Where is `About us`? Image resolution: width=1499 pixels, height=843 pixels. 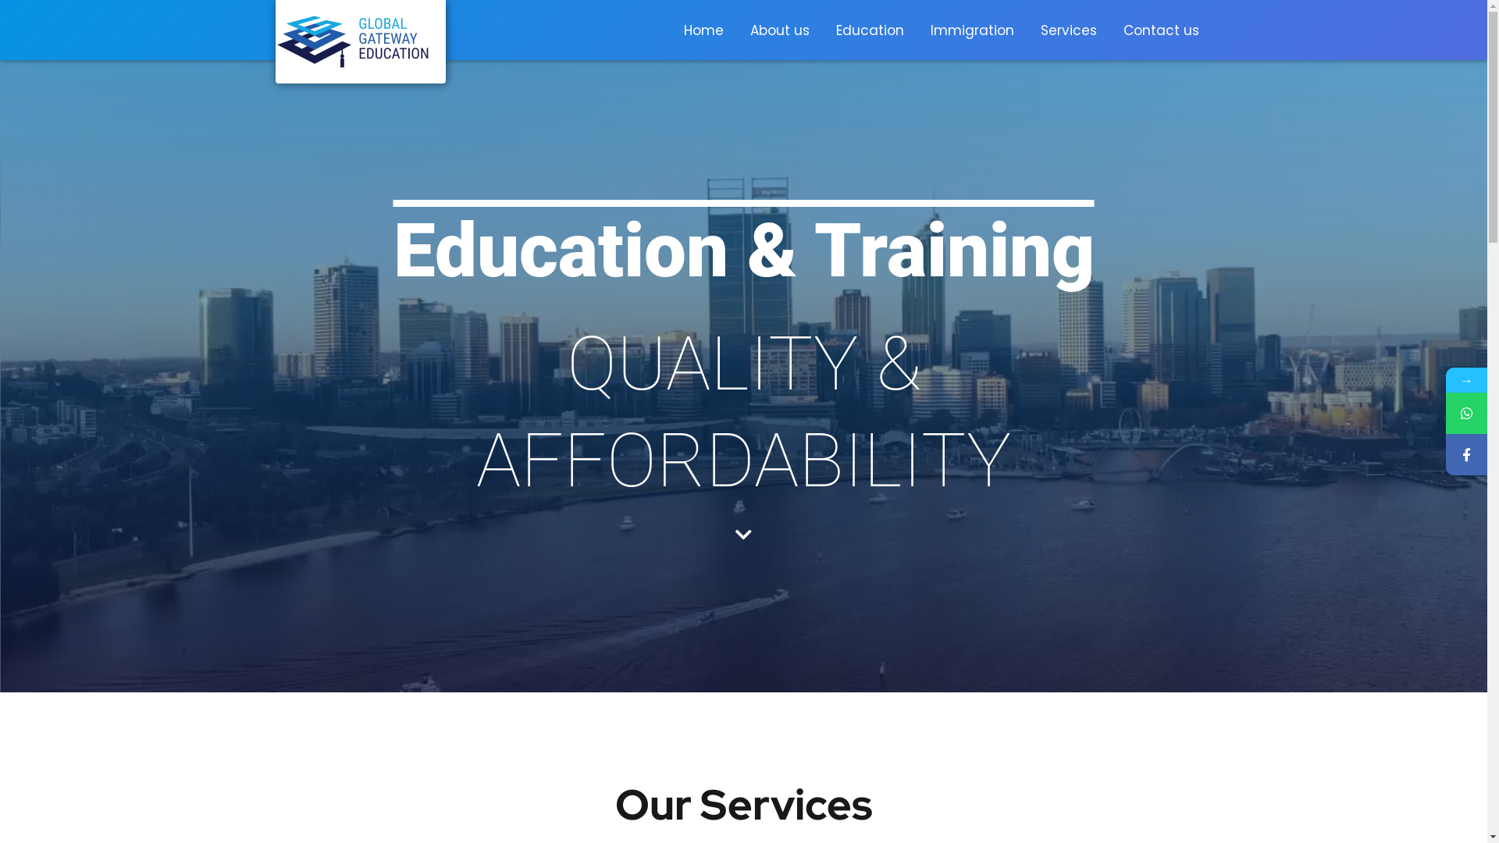
About us is located at coordinates (780, 30).